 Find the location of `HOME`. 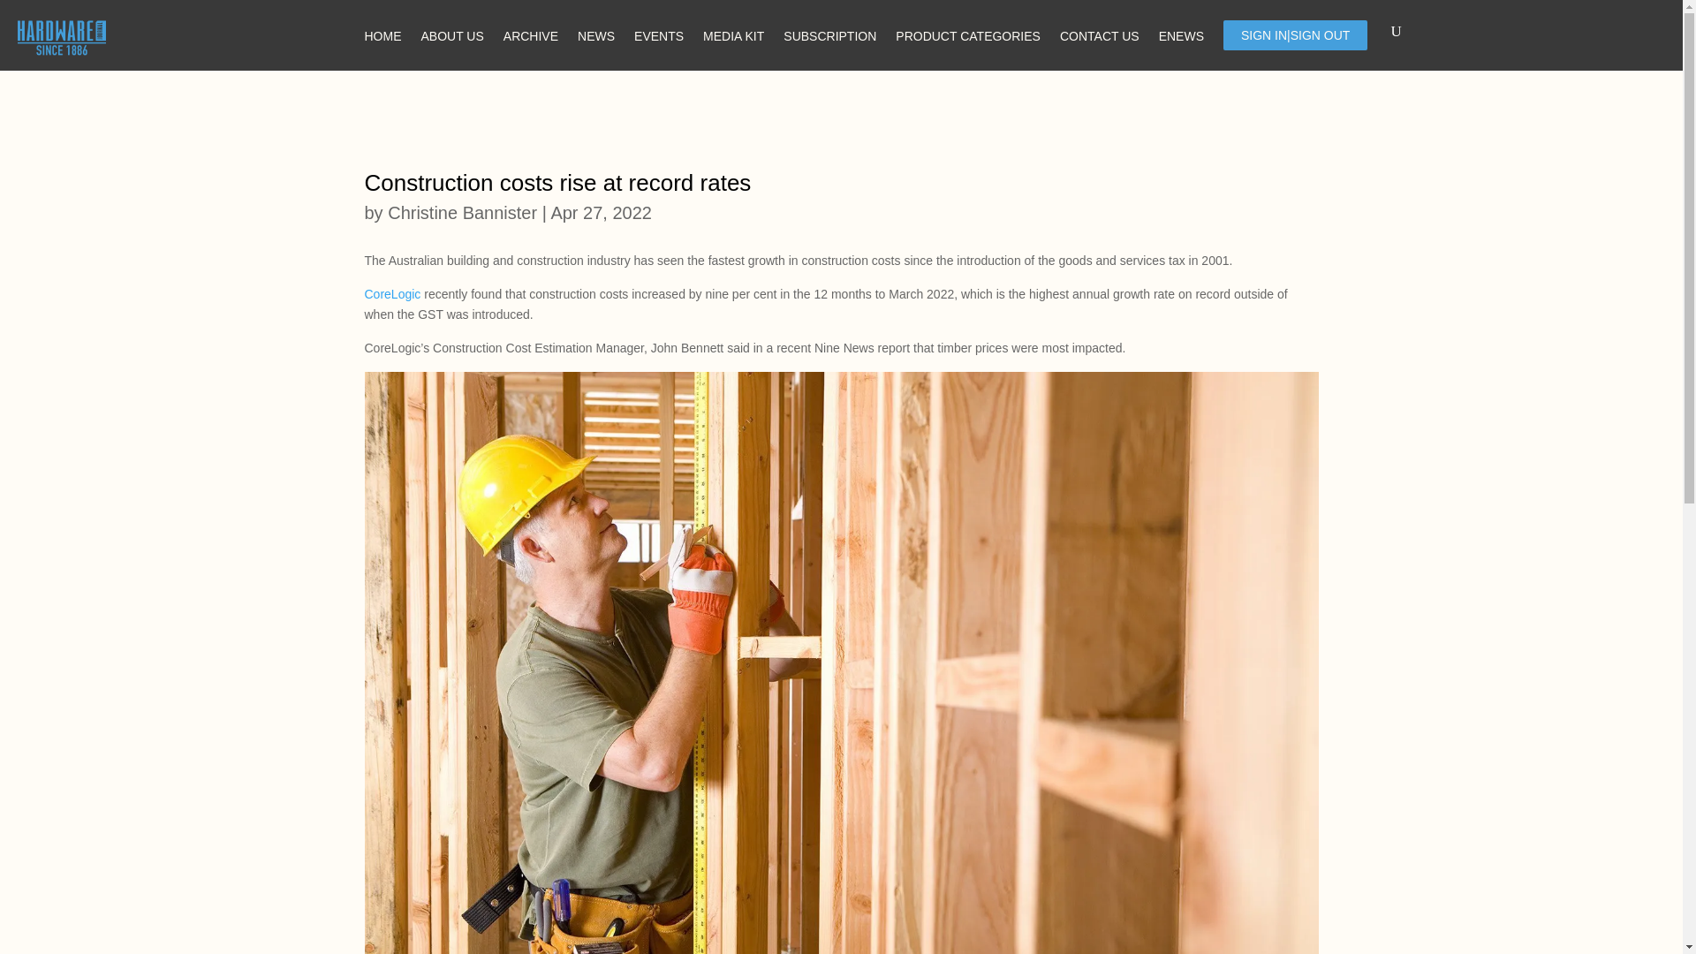

HOME is located at coordinates (382, 34).